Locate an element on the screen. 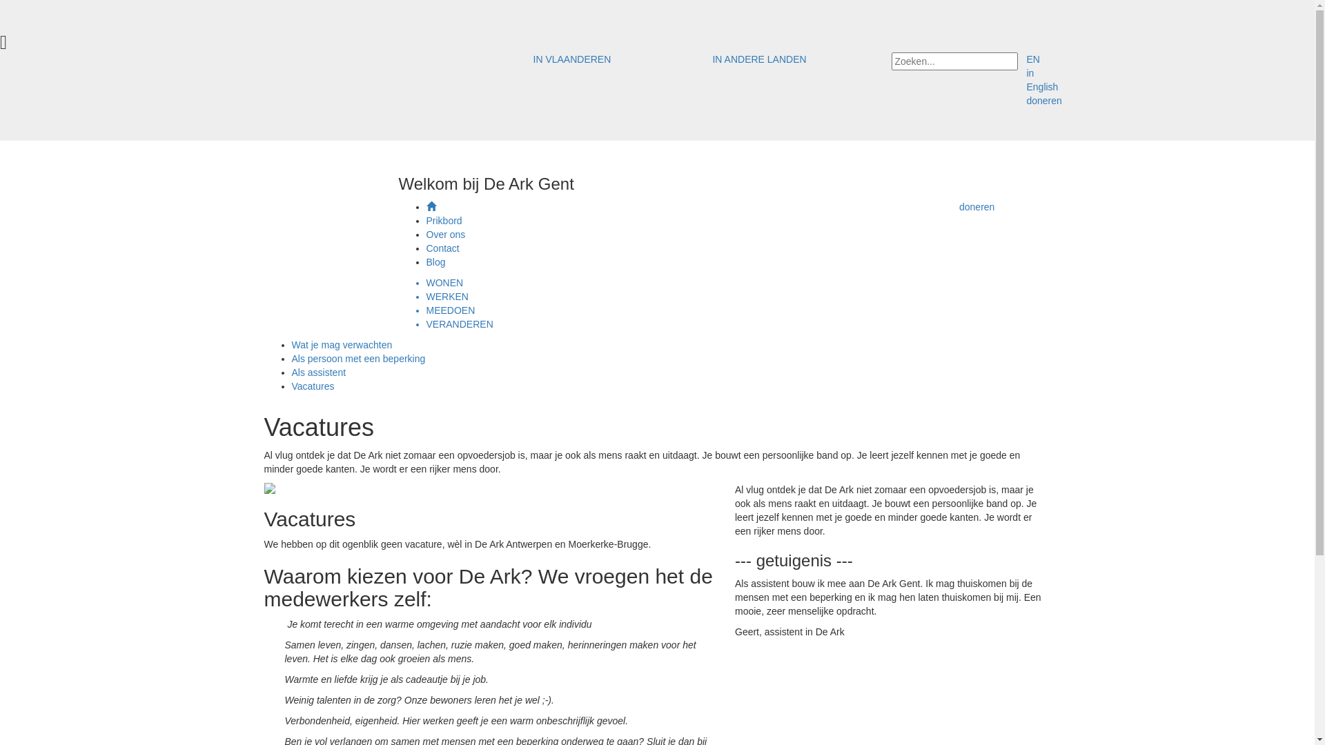 Image resolution: width=1325 pixels, height=745 pixels. Wat je mag verwachten is located at coordinates (342, 345).